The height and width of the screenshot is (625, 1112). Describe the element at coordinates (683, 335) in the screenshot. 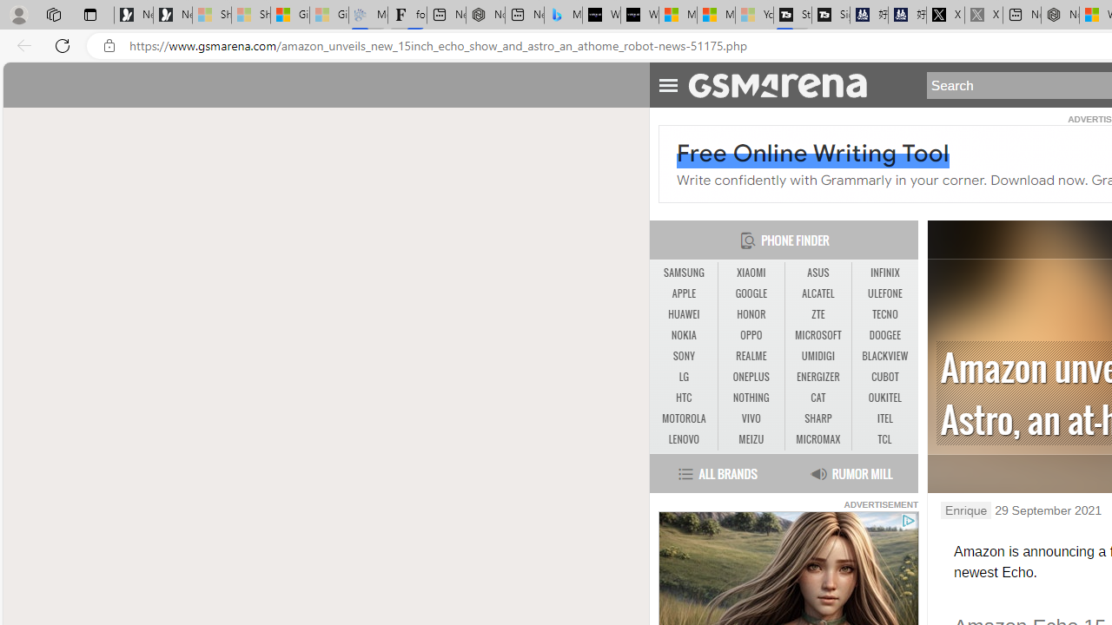

I see `NOKIA` at that location.